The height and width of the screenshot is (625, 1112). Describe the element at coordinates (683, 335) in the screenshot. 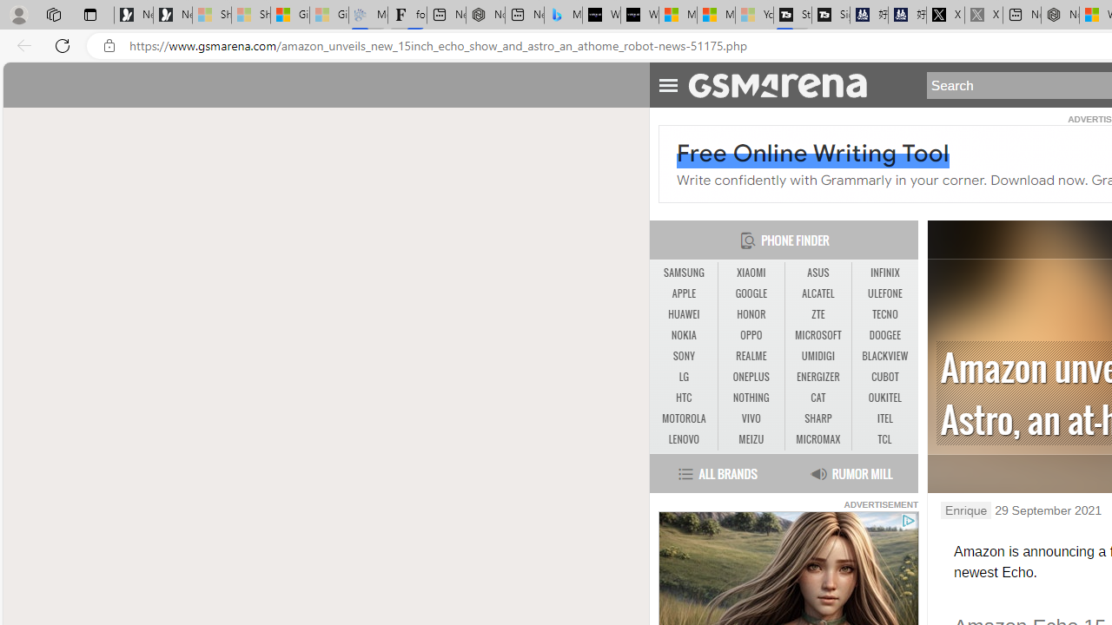

I see `NOKIA` at that location.